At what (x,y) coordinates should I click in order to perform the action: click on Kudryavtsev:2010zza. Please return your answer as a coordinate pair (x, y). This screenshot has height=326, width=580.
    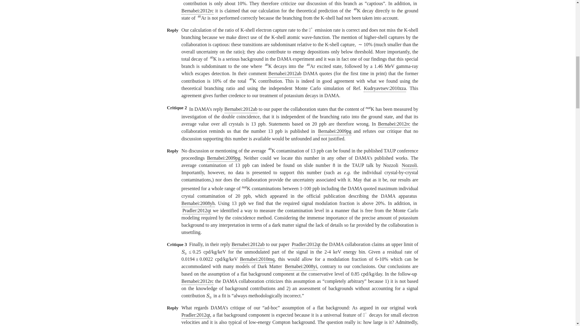
    Looking at the image, I should click on (385, 88).